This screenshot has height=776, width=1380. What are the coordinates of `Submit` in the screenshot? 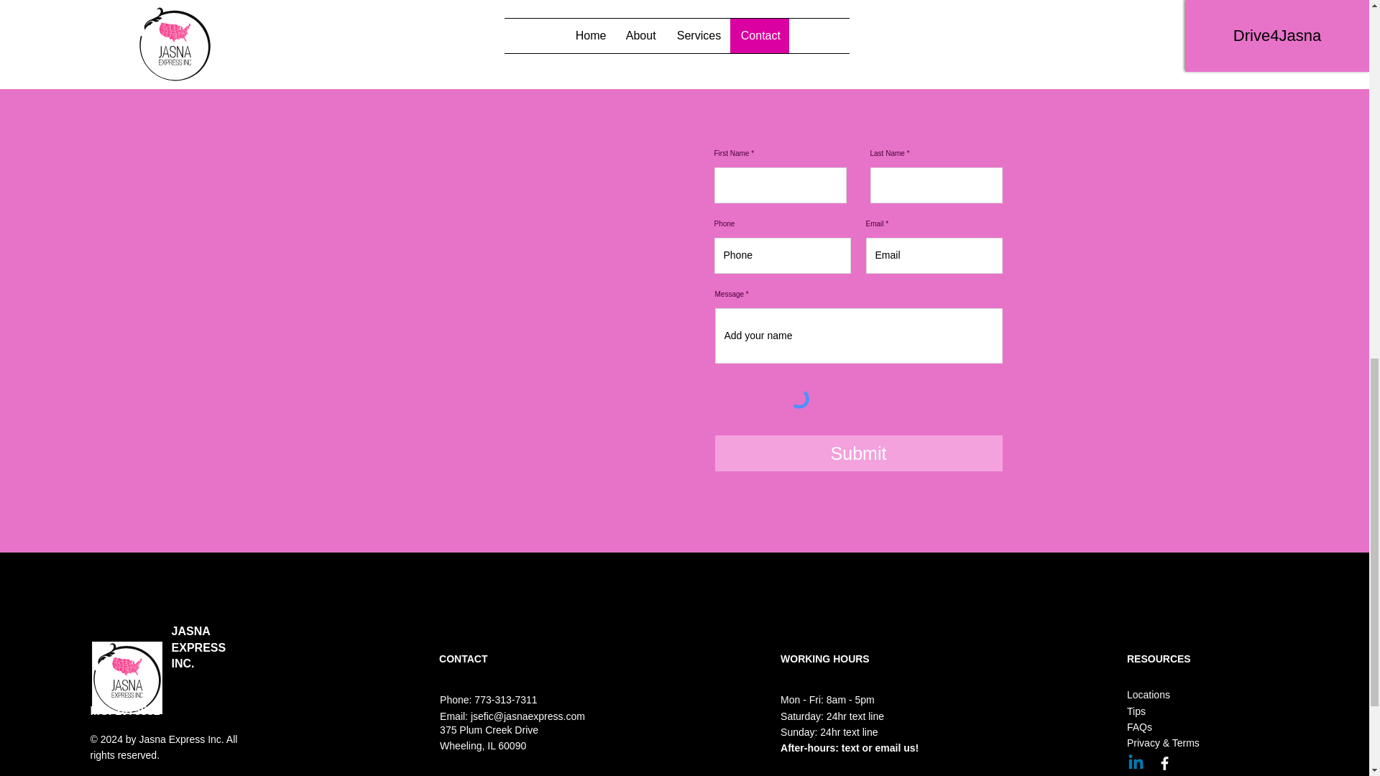 It's located at (858, 453).